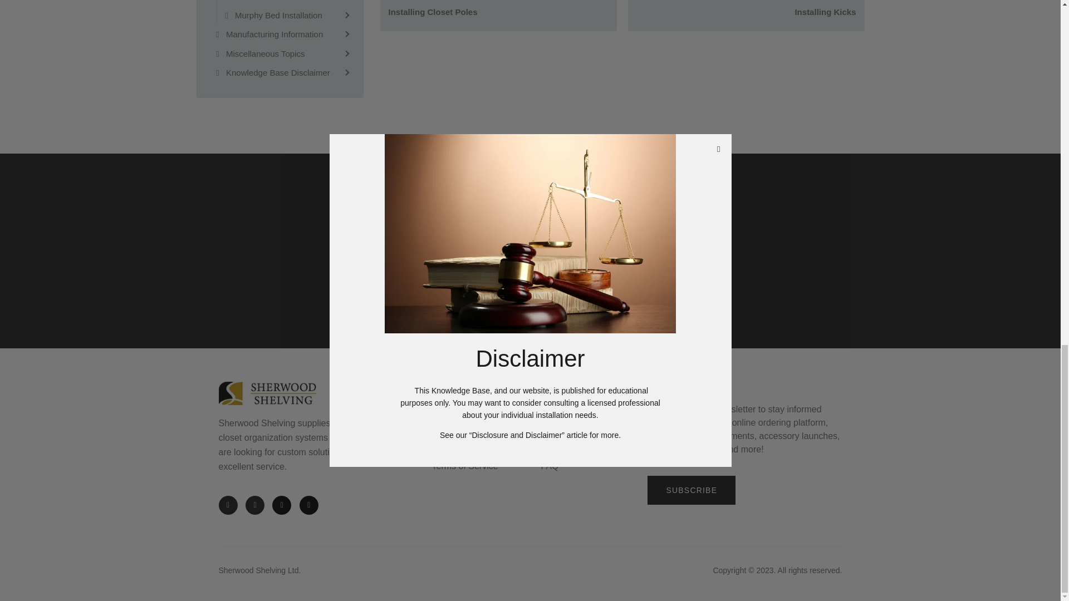 The image size is (1069, 601). I want to click on Installing Closet Poles, so click(498, 12).